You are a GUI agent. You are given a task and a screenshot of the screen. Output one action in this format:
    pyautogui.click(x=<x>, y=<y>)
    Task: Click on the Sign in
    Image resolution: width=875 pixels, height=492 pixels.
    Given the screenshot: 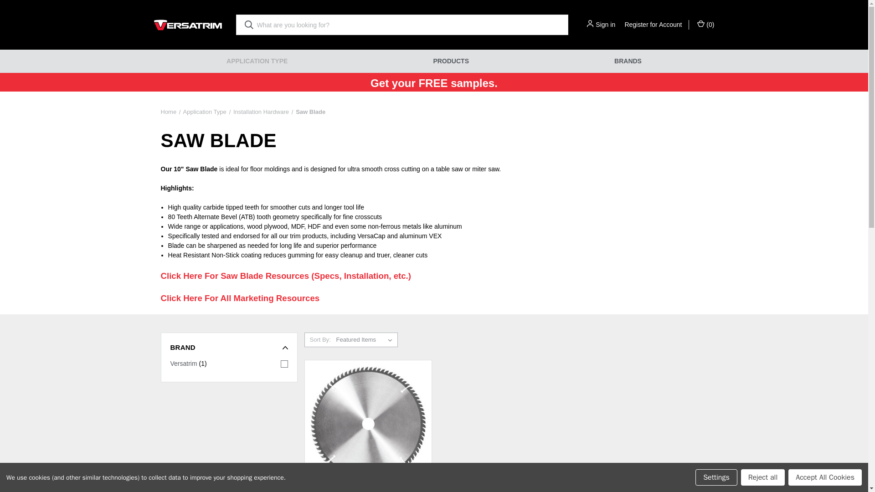 What is the action you would take?
    pyautogui.click(x=605, y=25)
    